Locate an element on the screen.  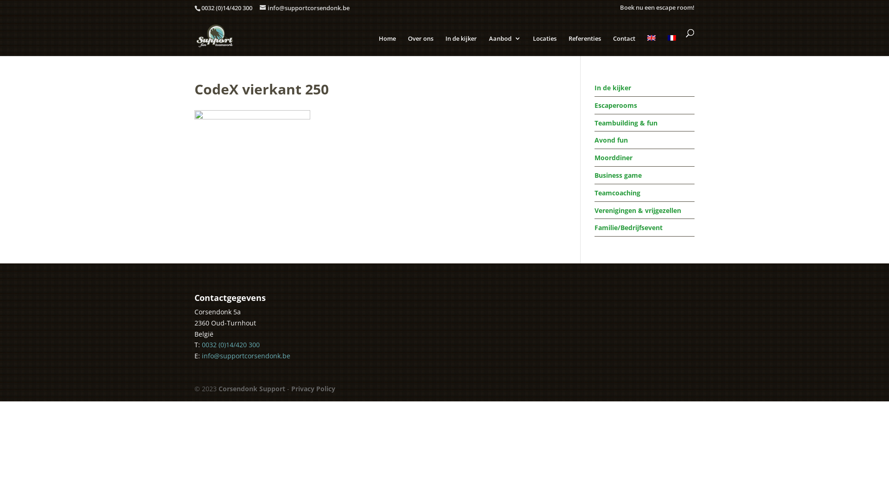
Moorddiner is located at coordinates (614, 157).